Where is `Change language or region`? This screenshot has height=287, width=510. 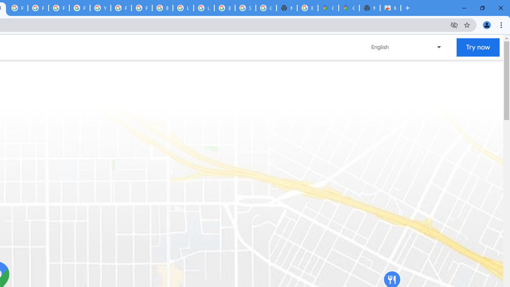 Change language or region is located at coordinates (407, 47).